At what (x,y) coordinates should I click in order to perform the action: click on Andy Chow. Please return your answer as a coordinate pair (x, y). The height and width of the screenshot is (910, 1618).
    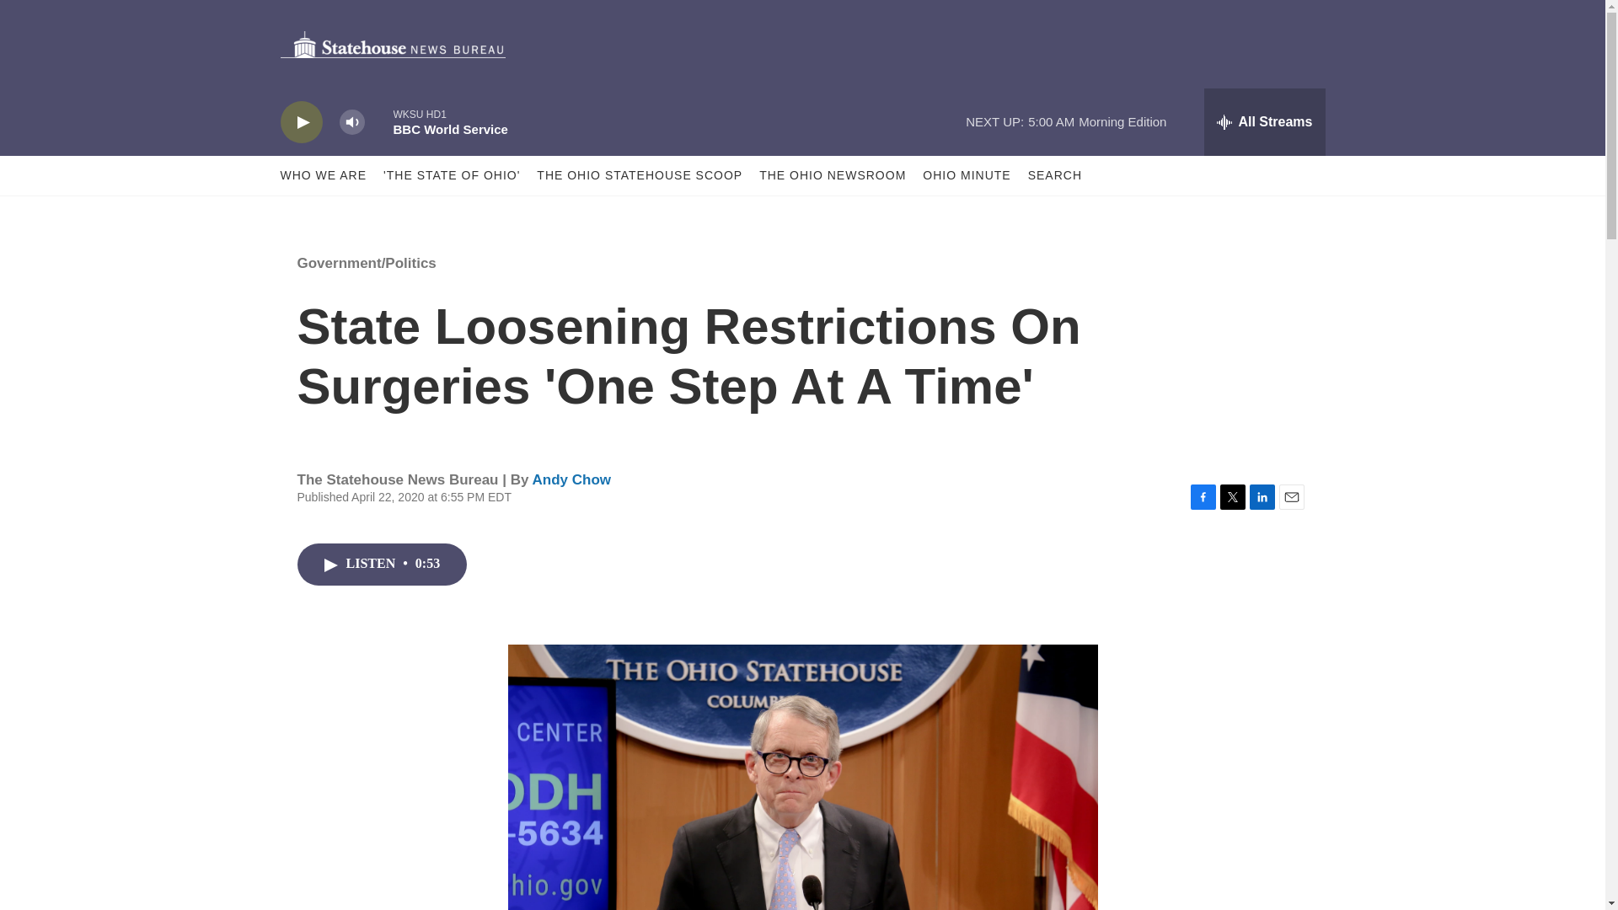
    Looking at the image, I should click on (571, 479).